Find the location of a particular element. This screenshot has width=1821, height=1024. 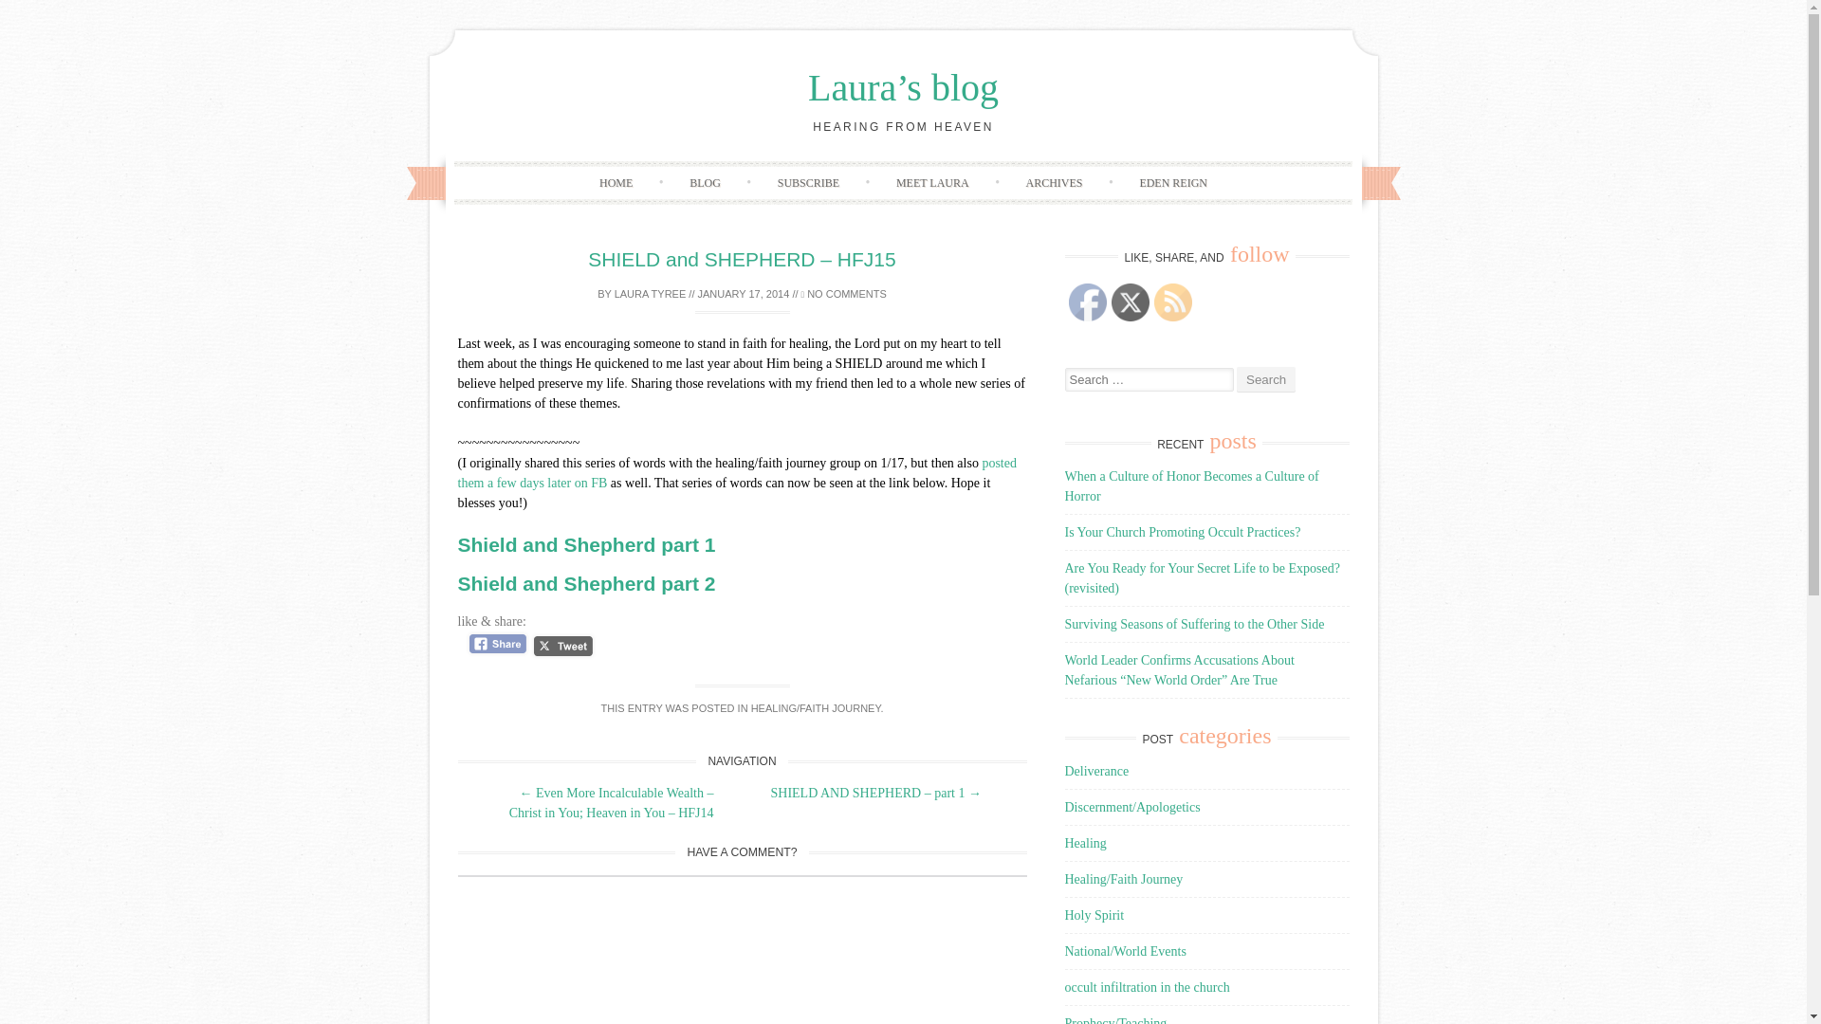

MEET LAURA is located at coordinates (933, 182).